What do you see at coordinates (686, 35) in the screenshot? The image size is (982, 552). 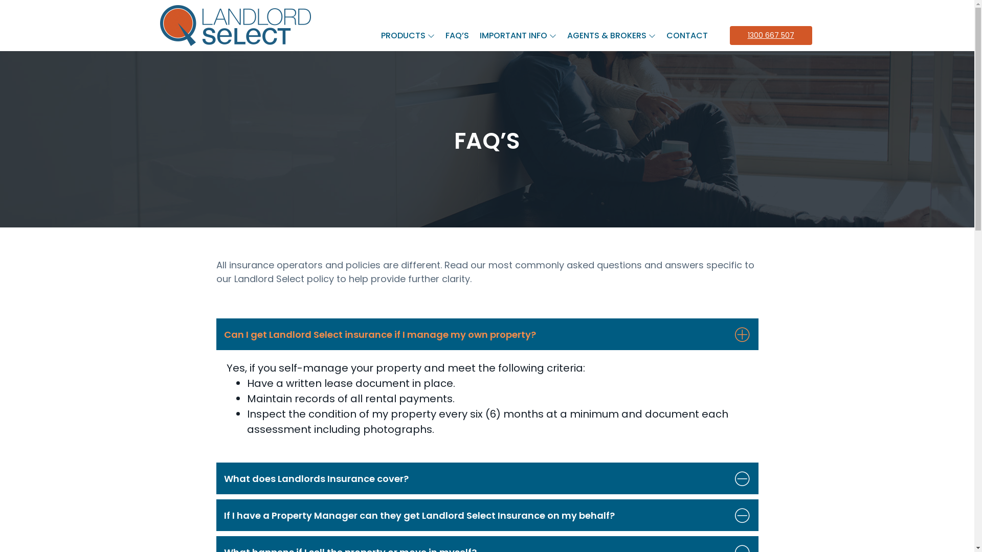 I see `CONTACT` at bounding box center [686, 35].